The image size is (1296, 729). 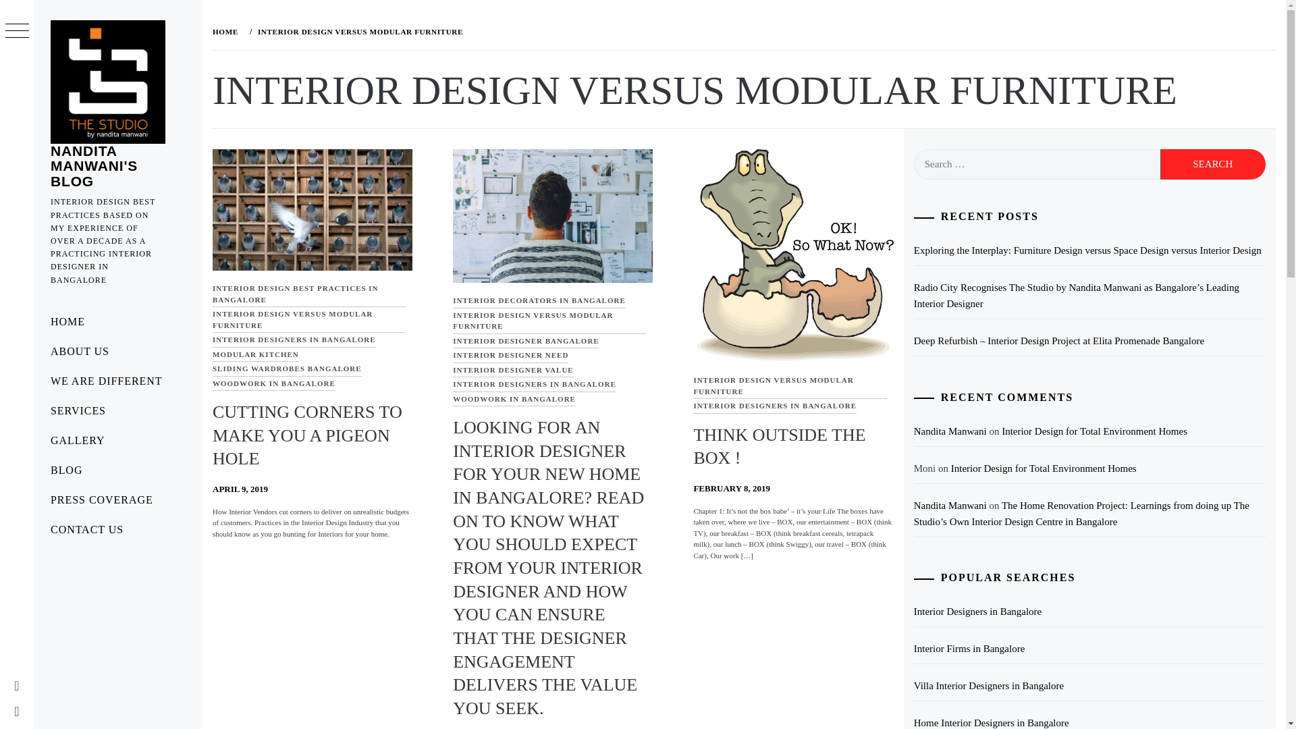 I want to click on HOME, so click(x=117, y=321).